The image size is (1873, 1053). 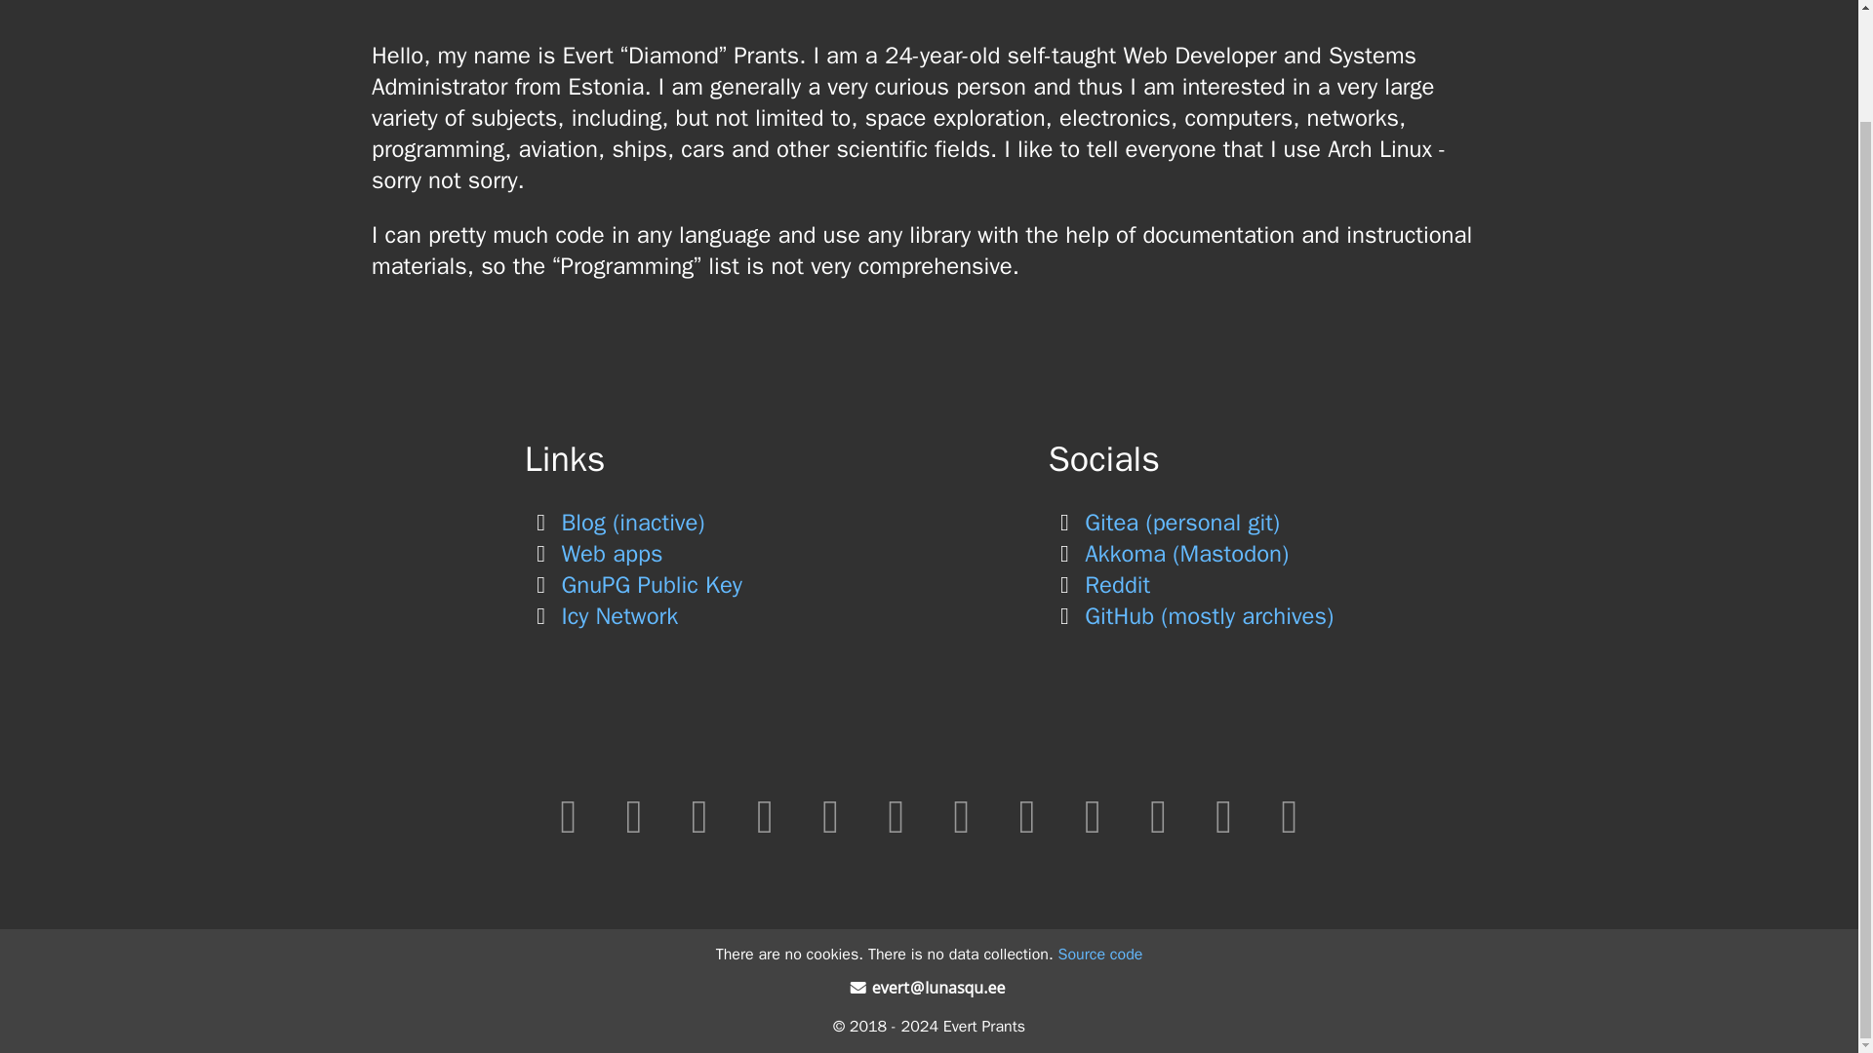 What do you see at coordinates (1100, 585) in the screenshot?
I see `Reddit` at bounding box center [1100, 585].